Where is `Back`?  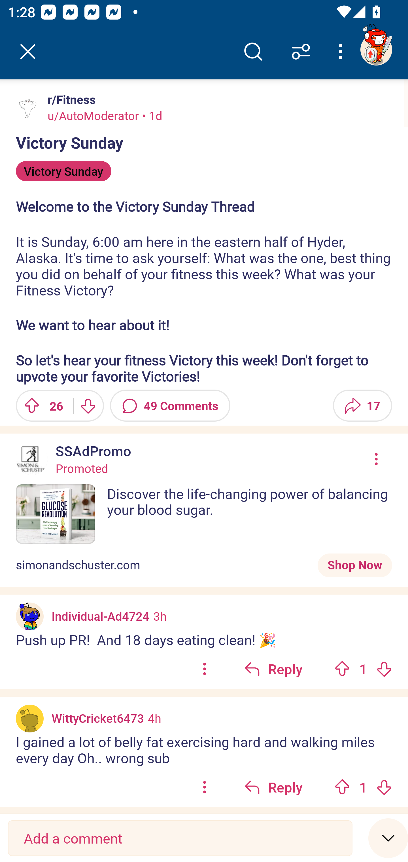 Back is located at coordinates (28, 52).